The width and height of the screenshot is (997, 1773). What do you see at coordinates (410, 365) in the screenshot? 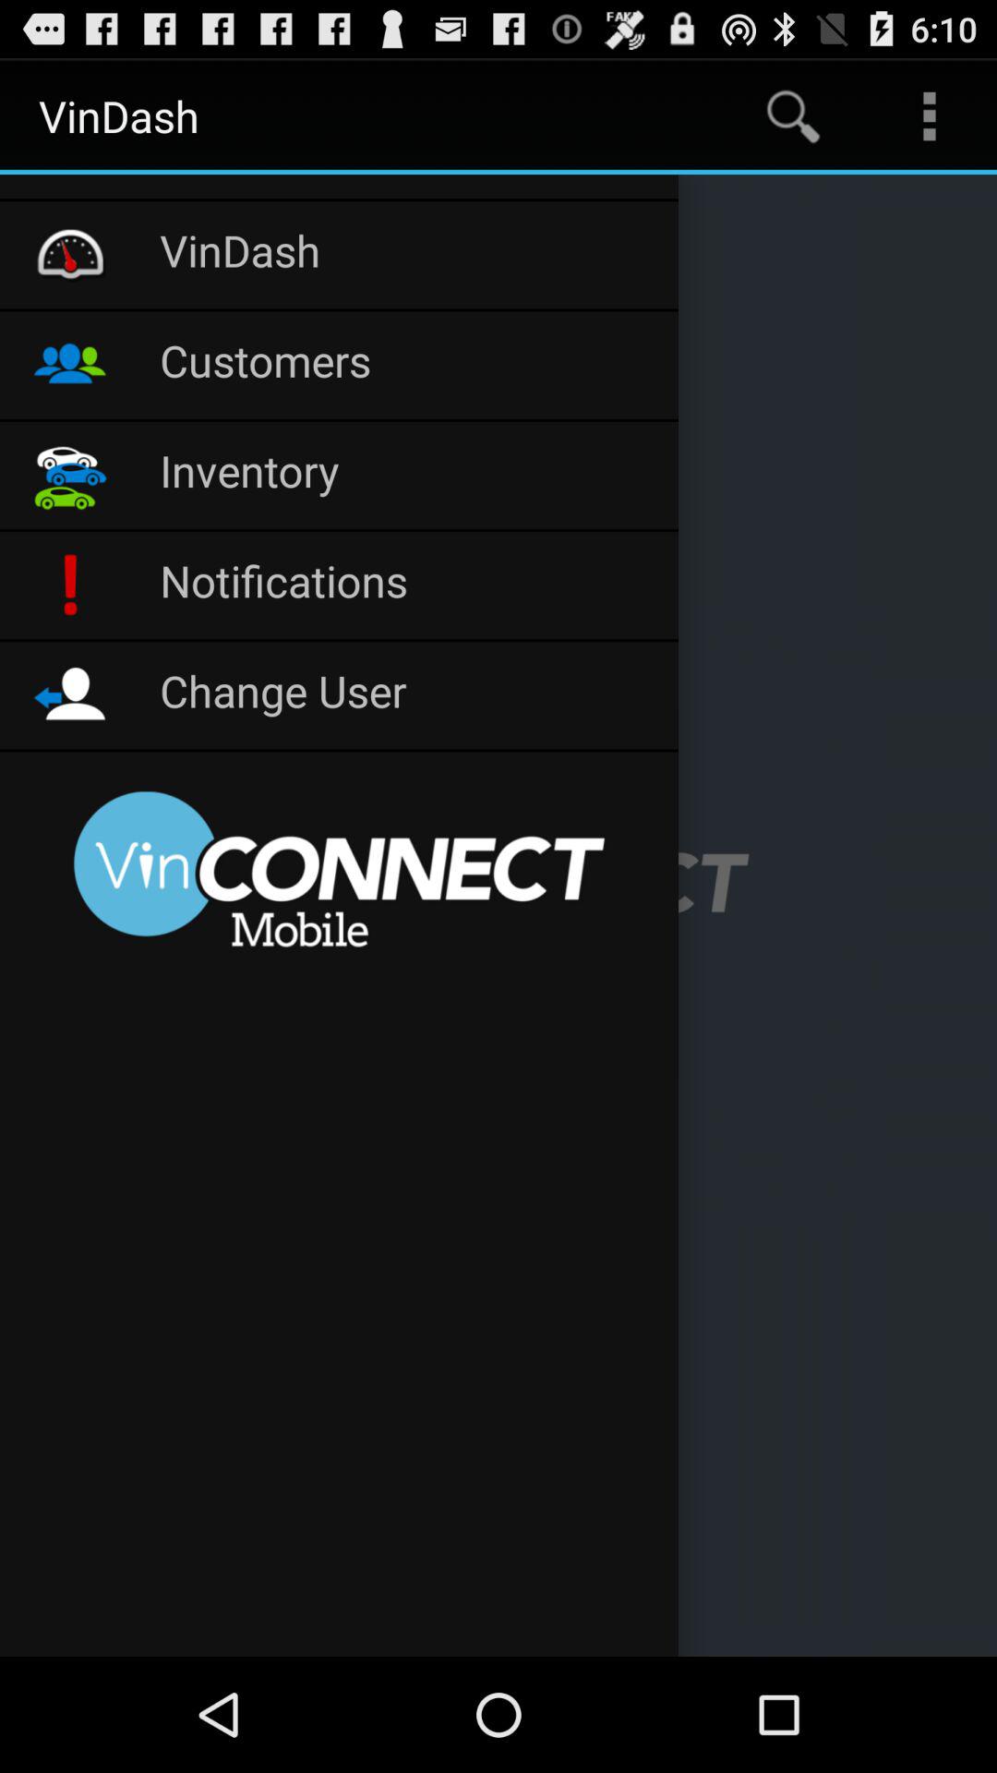
I see `swipe to customers` at bounding box center [410, 365].